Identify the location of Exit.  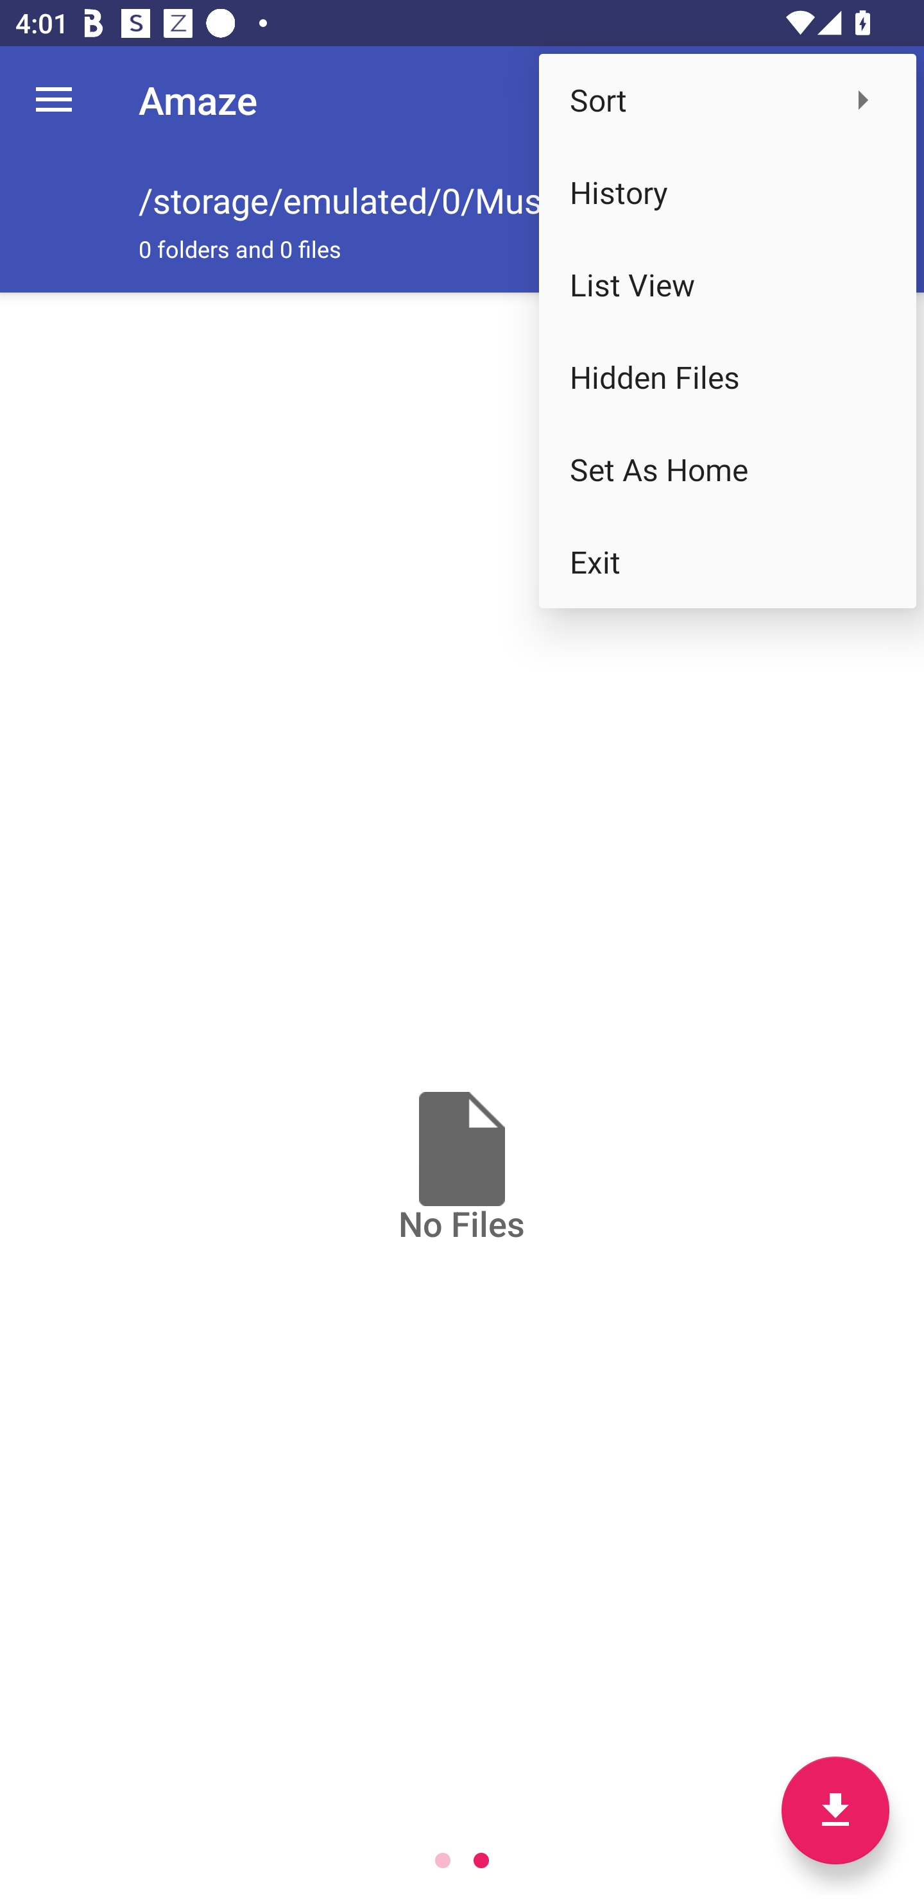
(728, 562).